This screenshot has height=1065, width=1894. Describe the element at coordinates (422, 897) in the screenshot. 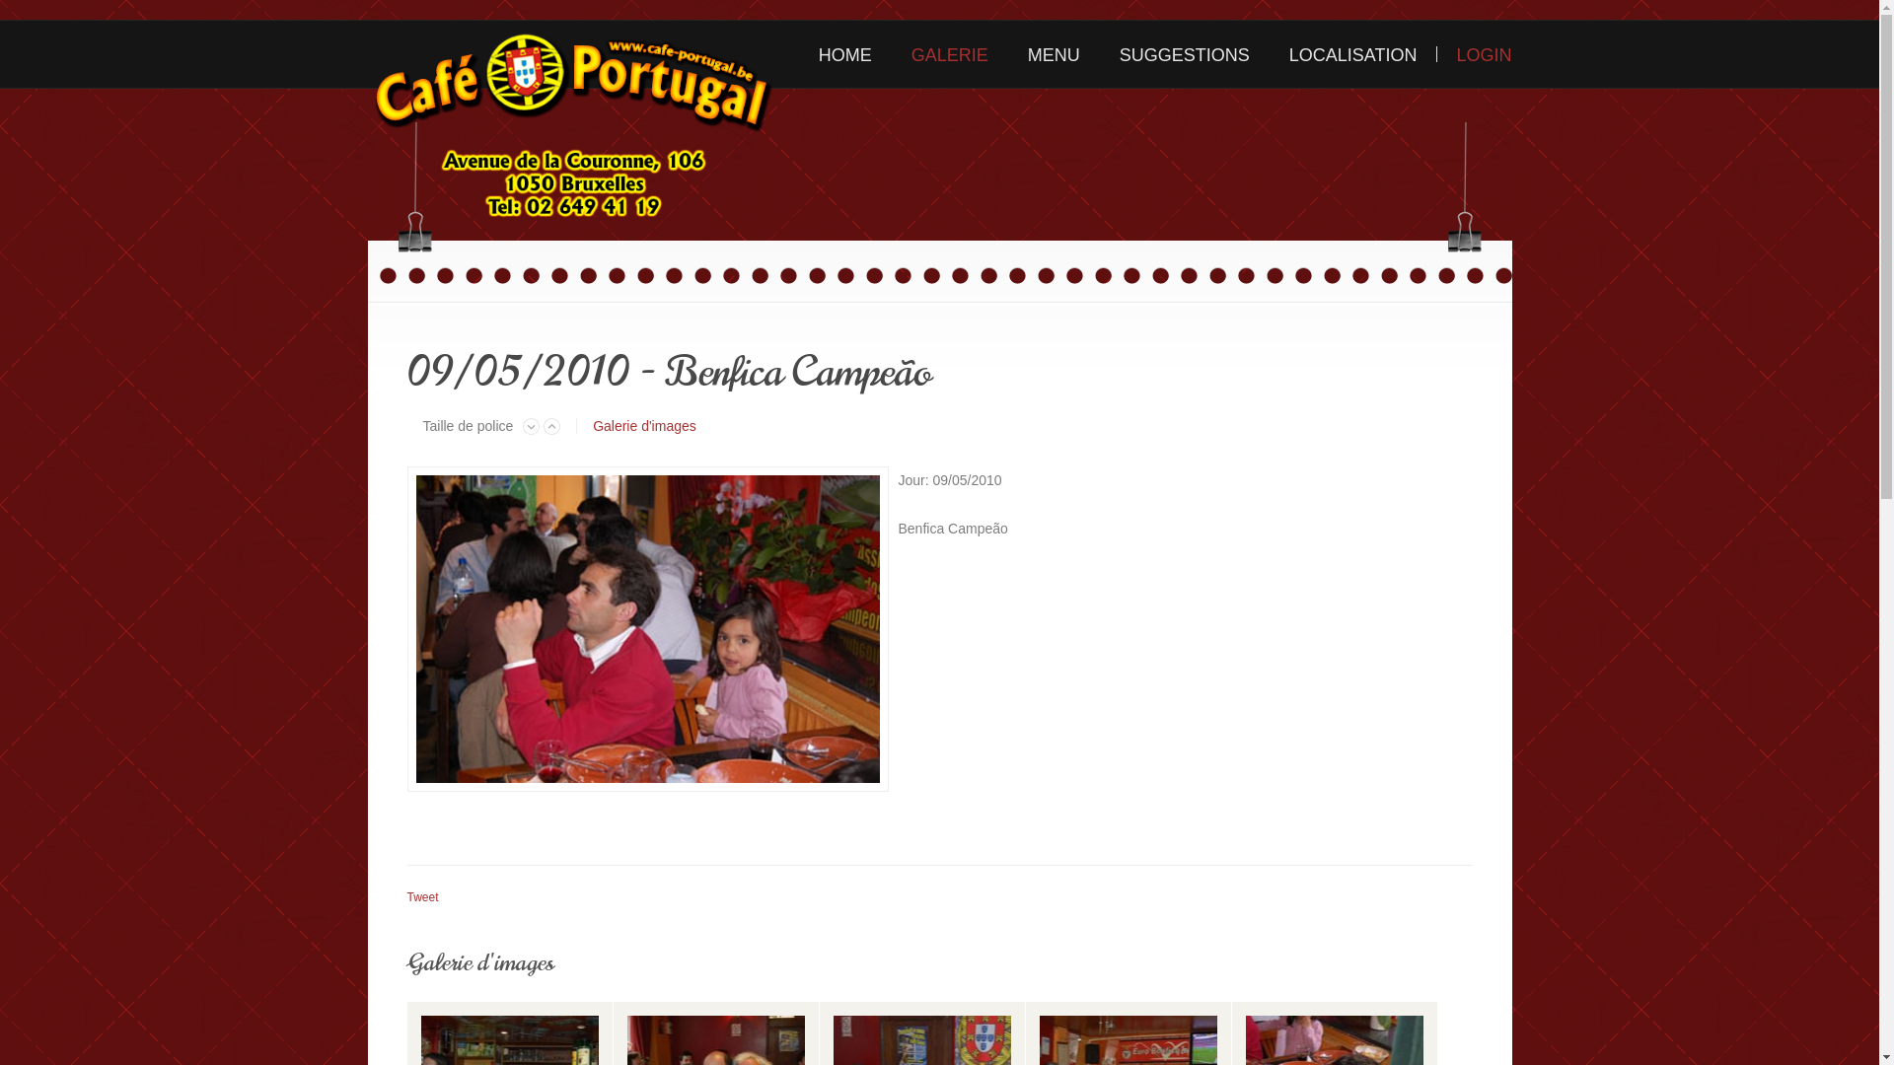

I see `Tweet` at that location.